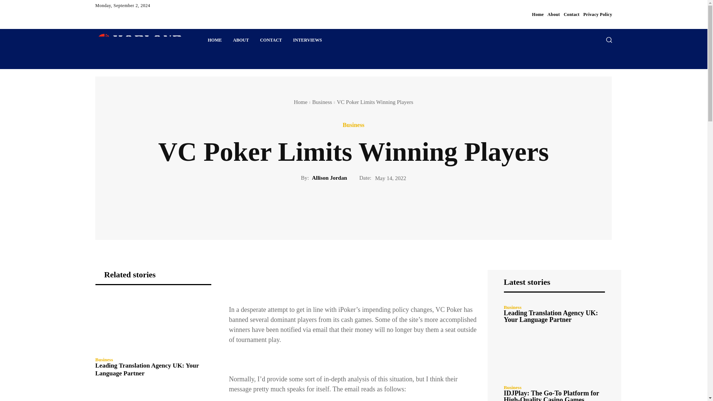  What do you see at coordinates (322, 102) in the screenshot?
I see `Business` at bounding box center [322, 102].